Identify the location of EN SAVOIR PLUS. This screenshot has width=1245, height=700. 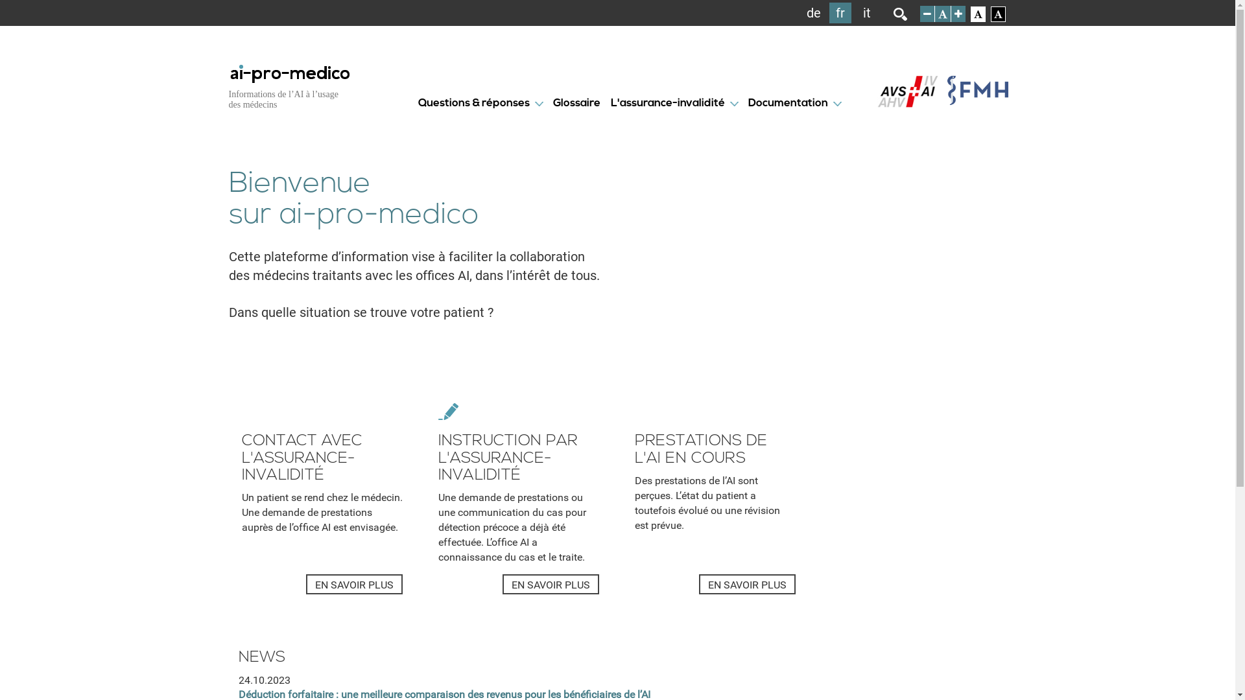
(747, 585).